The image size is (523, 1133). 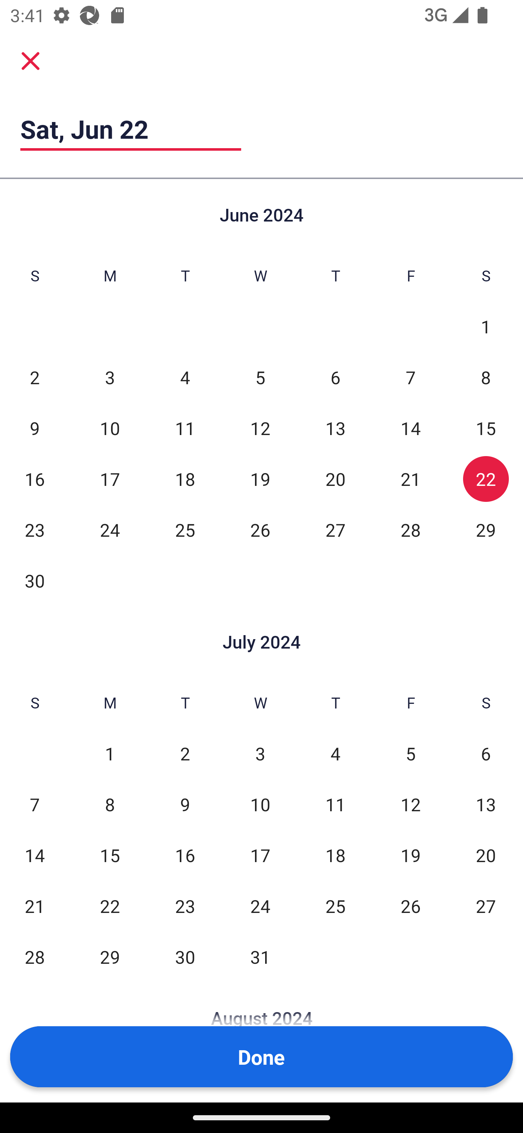 I want to click on 29 Sat, Jun 29, Not Selected, so click(x=486, y=529).